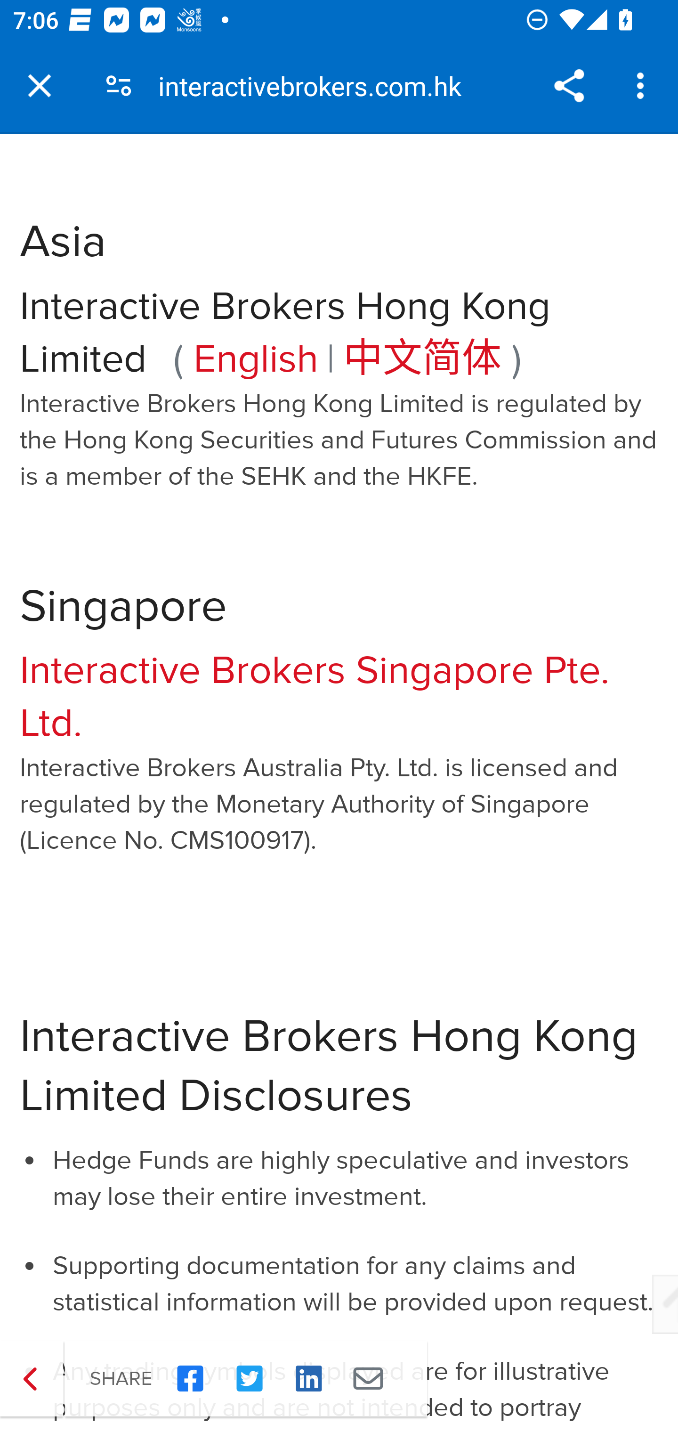  Describe the element at coordinates (309, 1379) in the screenshot. I see `Share on Linkedin ` at that location.